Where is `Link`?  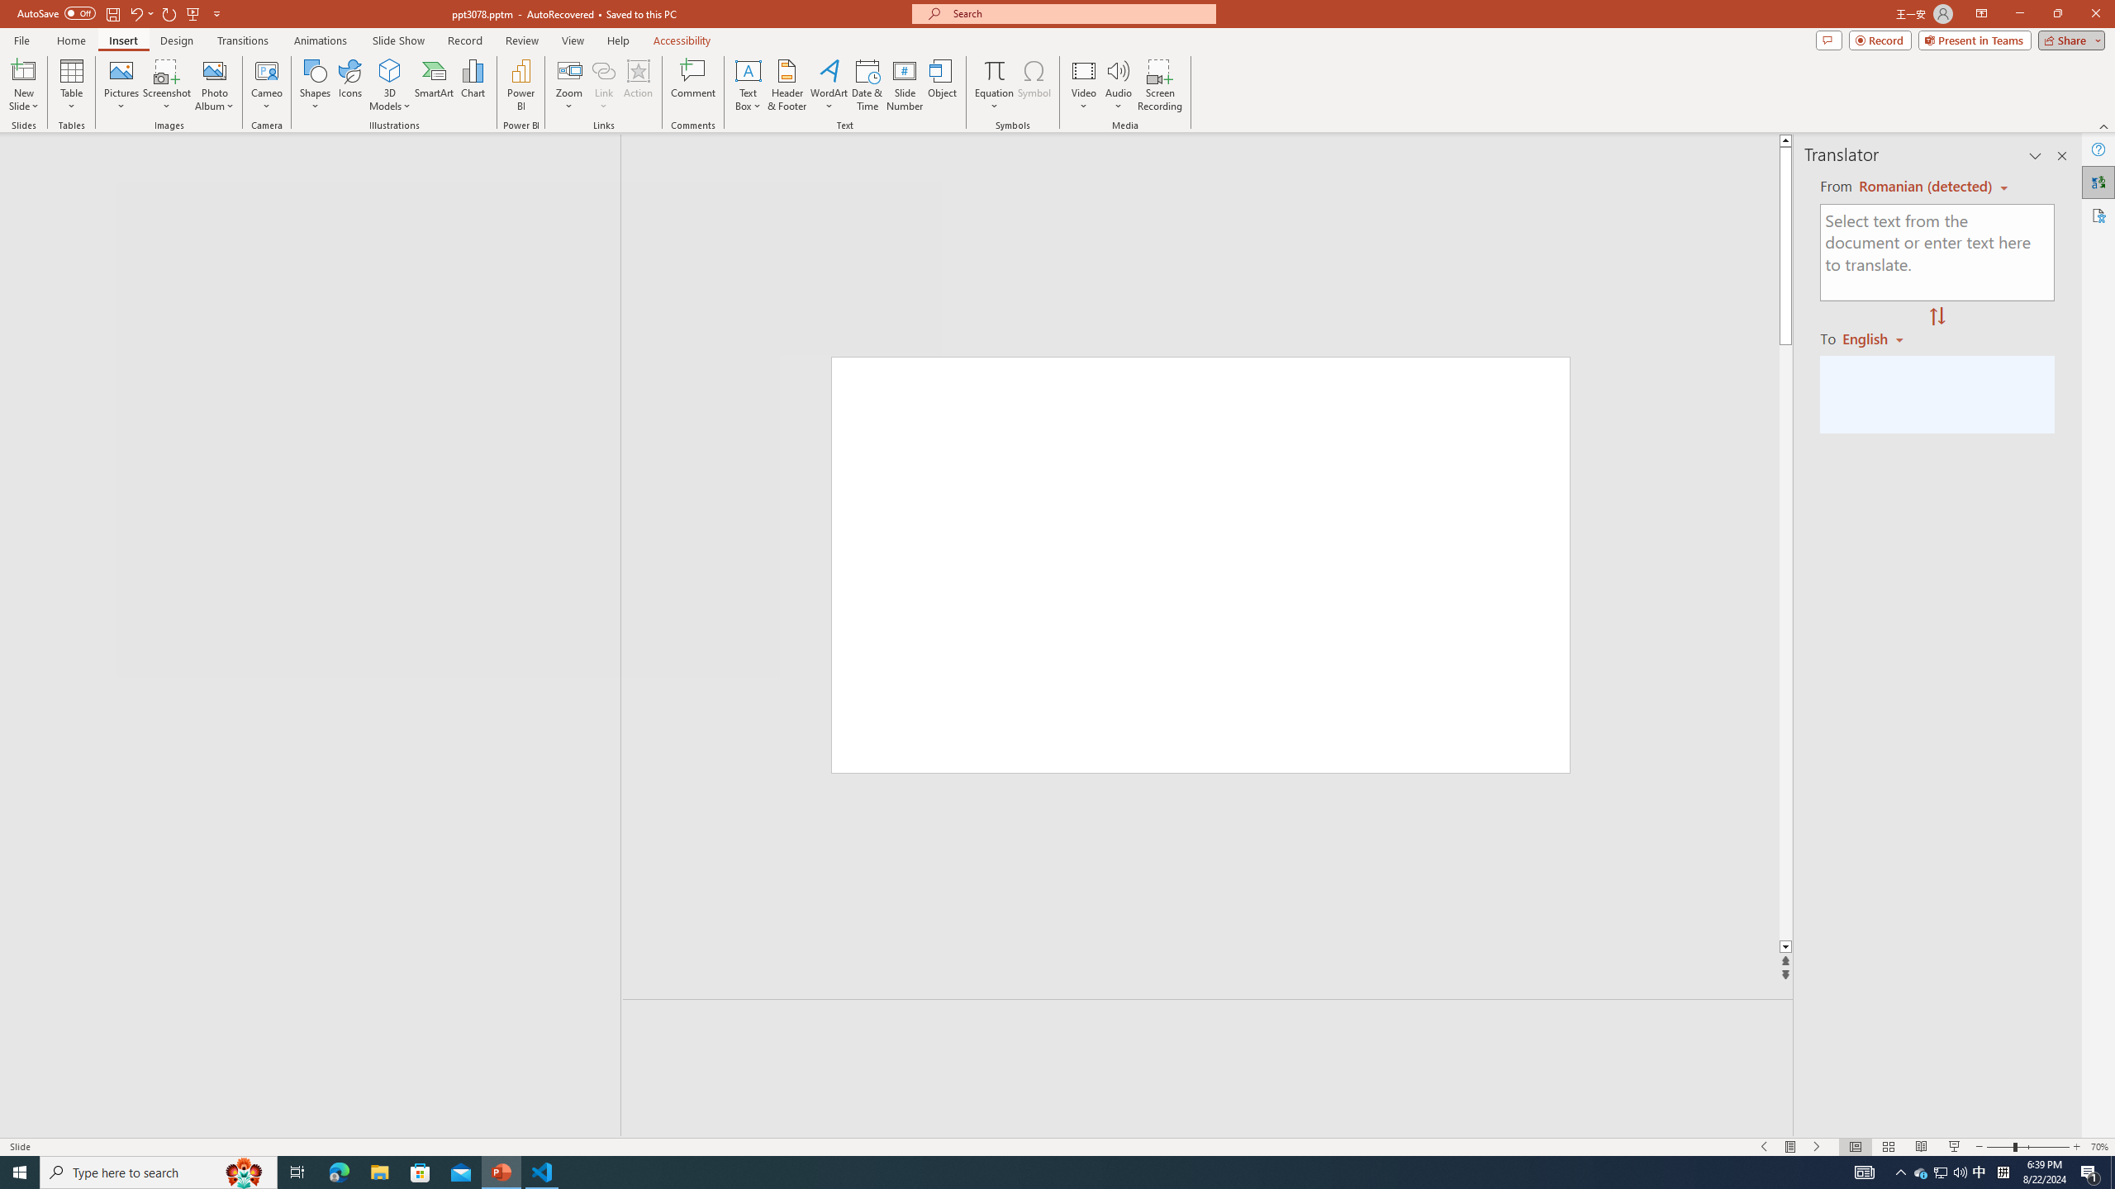 Link is located at coordinates (603, 85).